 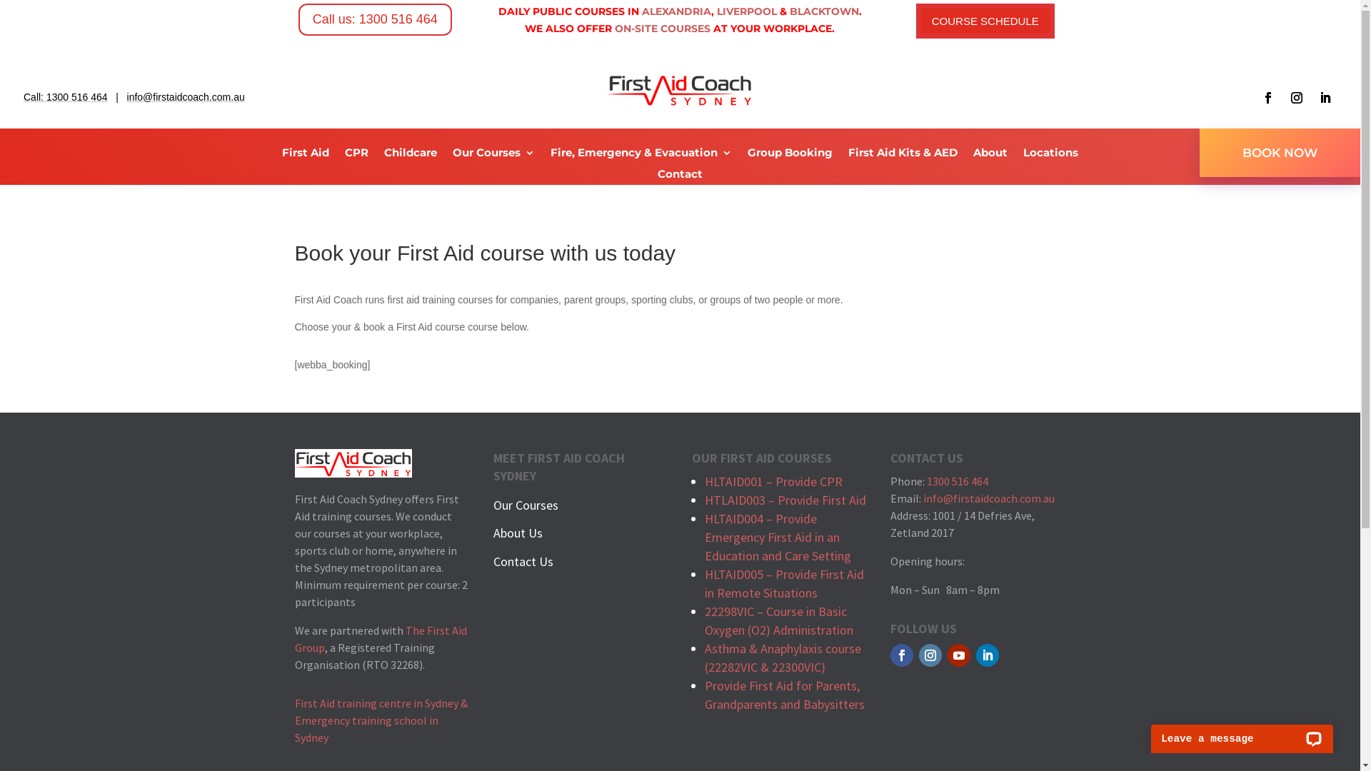 What do you see at coordinates (526, 505) in the screenshot?
I see `Our Courses` at bounding box center [526, 505].